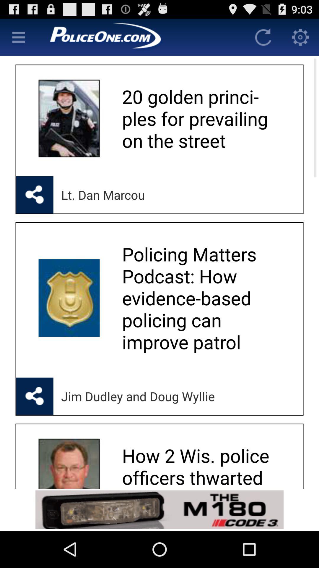 The height and width of the screenshot is (568, 319). What do you see at coordinates (159, 509) in the screenshot?
I see `view the advertisement` at bounding box center [159, 509].